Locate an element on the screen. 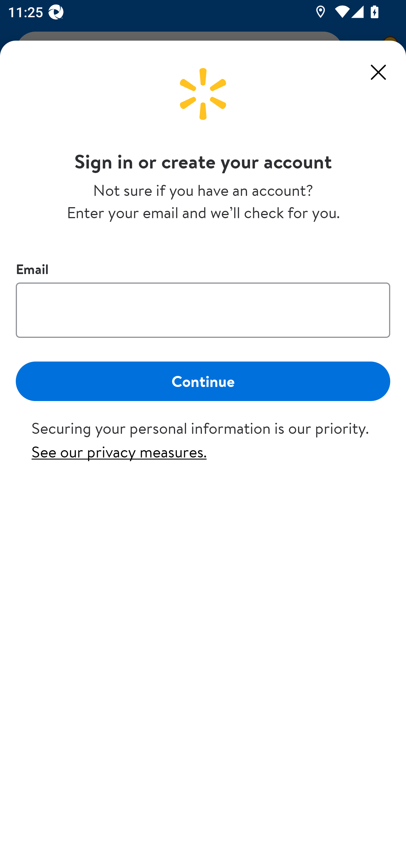 This screenshot has height=858, width=406. Continue is located at coordinates (203, 381).